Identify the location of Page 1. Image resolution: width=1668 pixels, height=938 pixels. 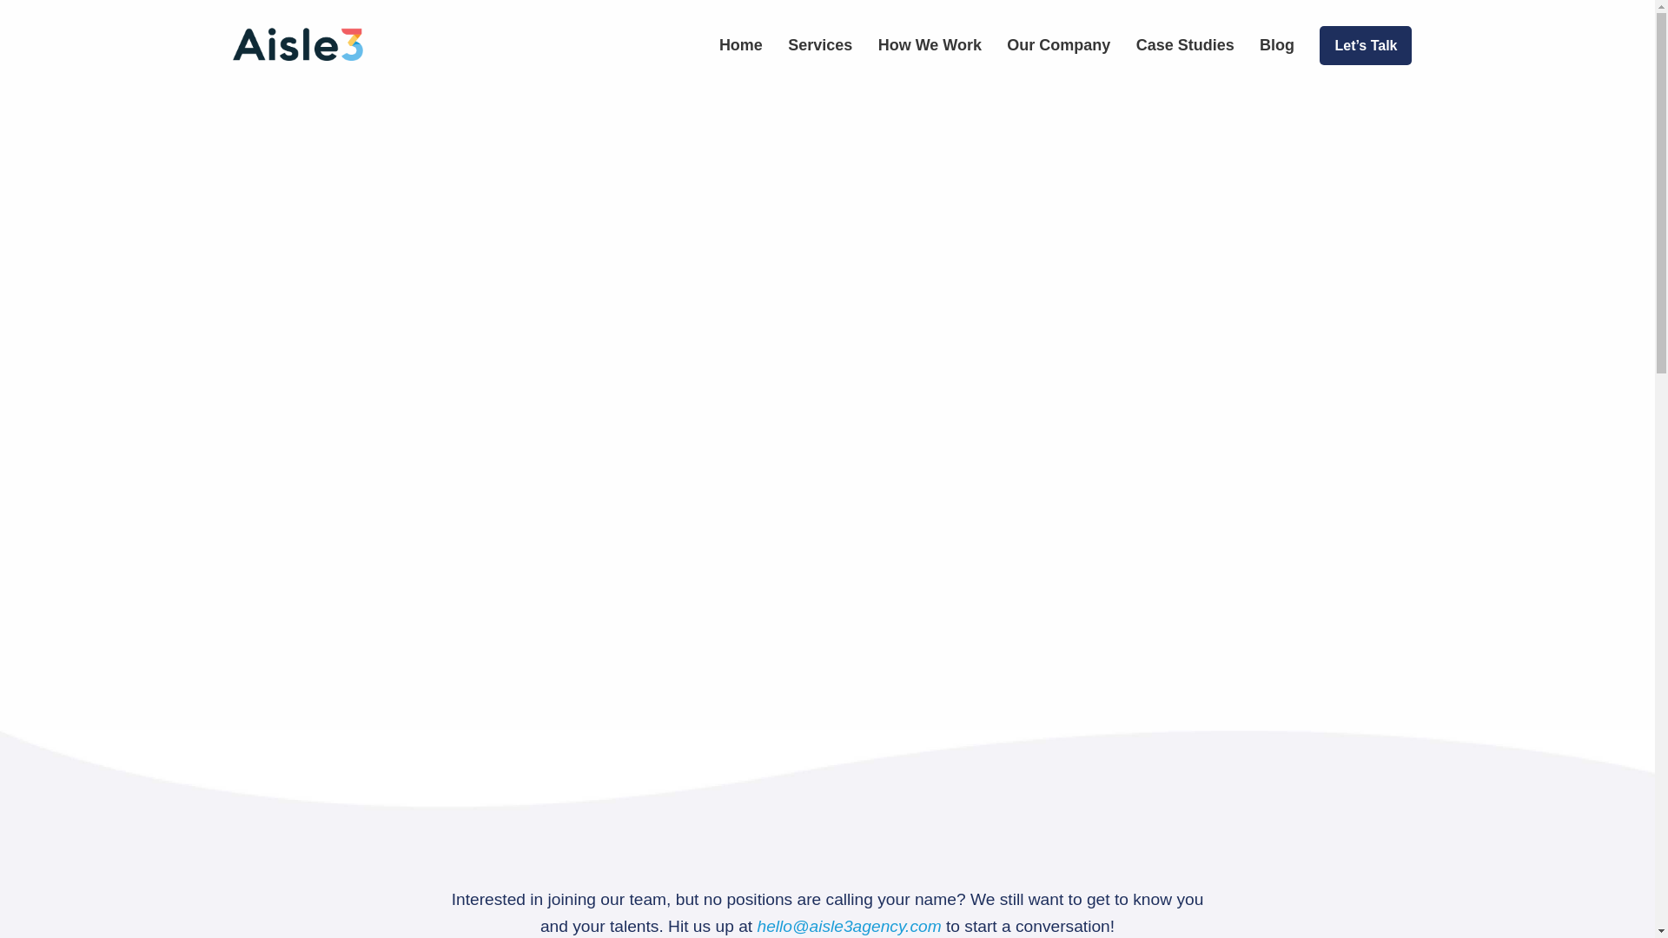
(828, 912).